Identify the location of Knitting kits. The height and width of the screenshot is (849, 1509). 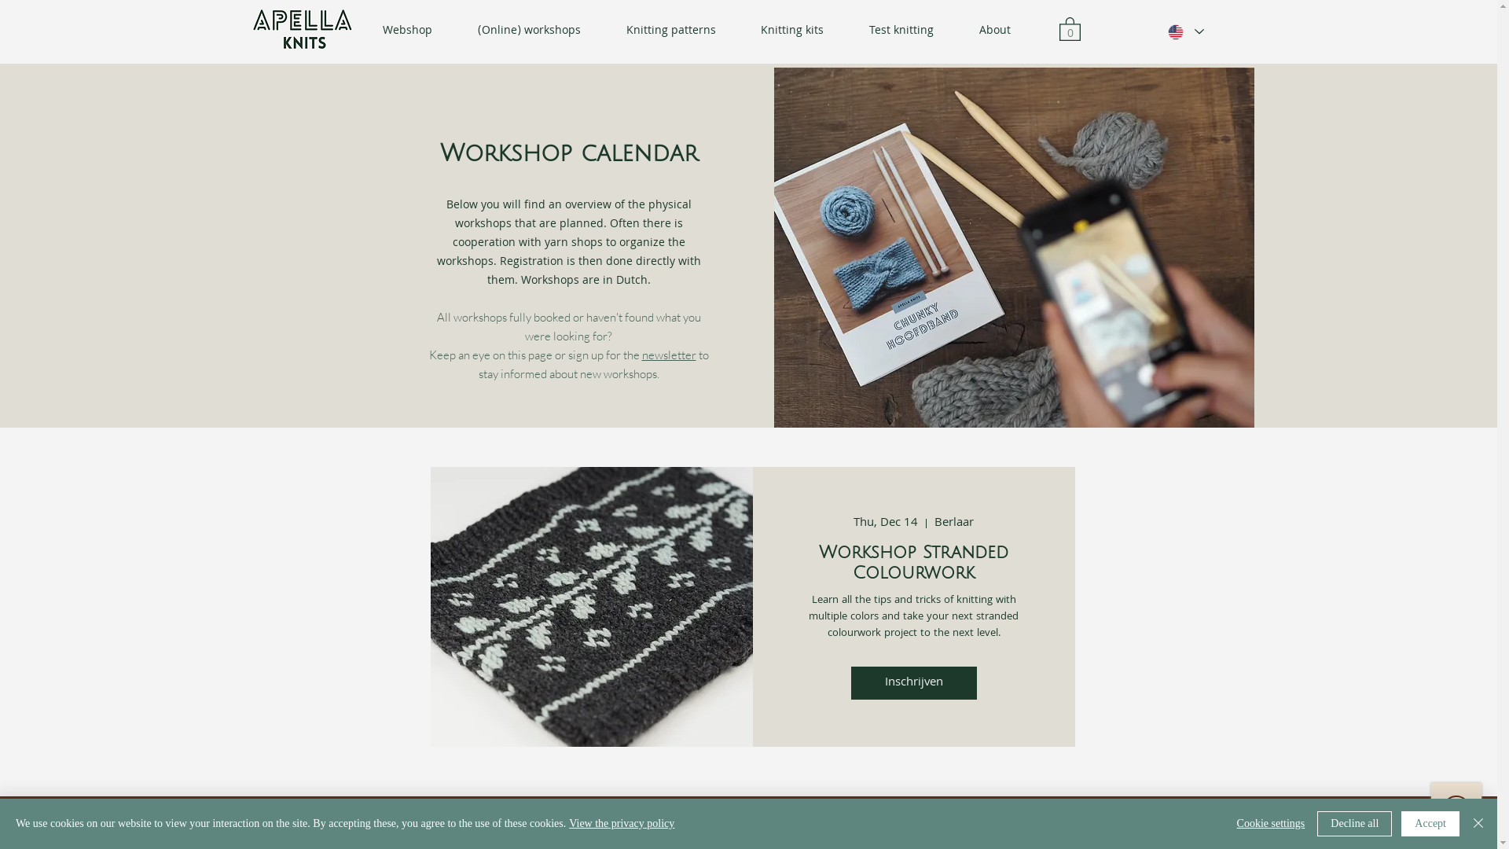
(793, 31).